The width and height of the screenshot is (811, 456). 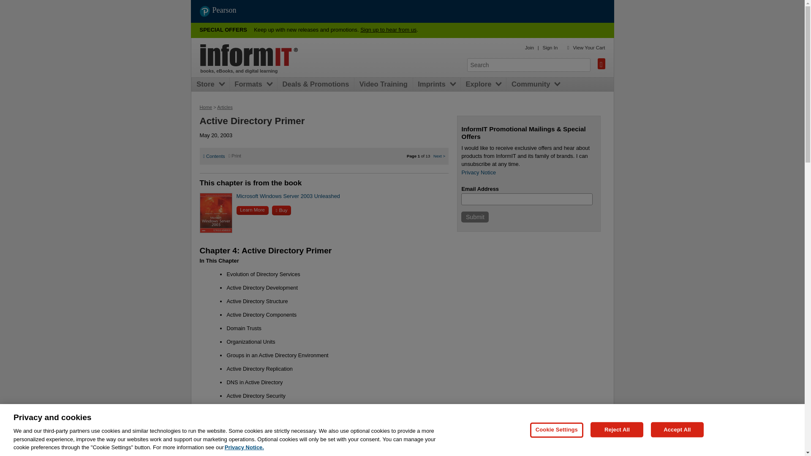 What do you see at coordinates (478, 172) in the screenshot?
I see `Privacy Notice` at bounding box center [478, 172].